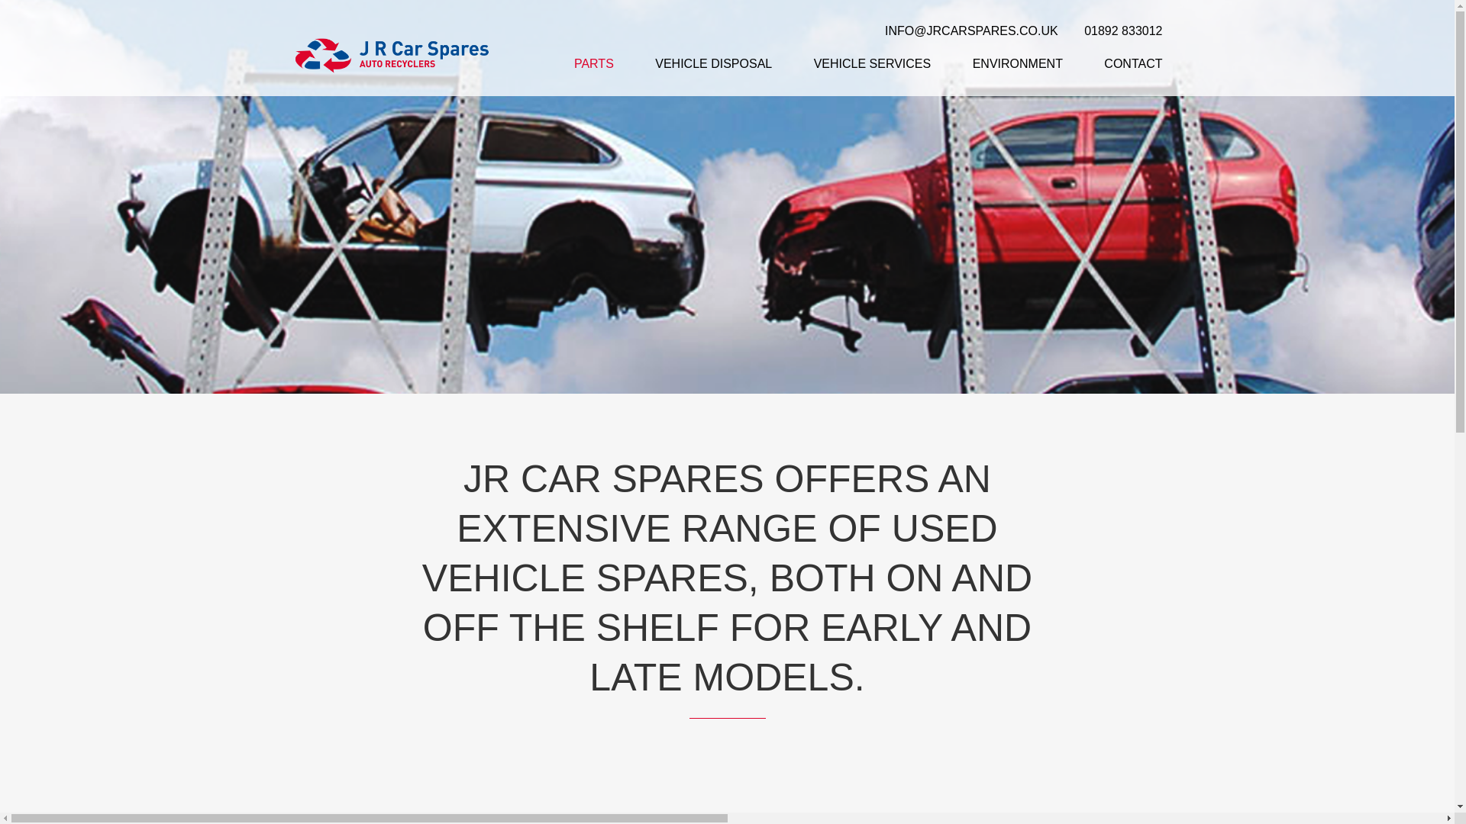  What do you see at coordinates (872, 63) in the screenshot?
I see `VEHICLE SERVICES` at bounding box center [872, 63].